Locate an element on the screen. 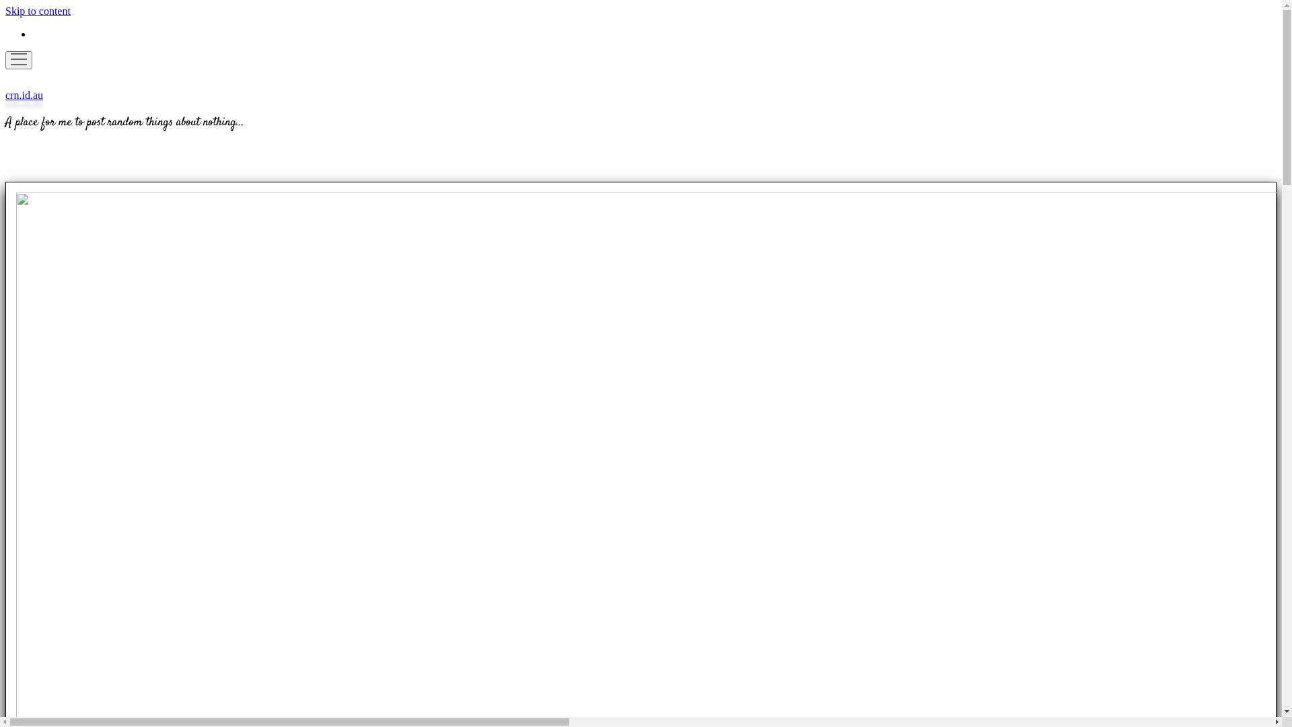 The height and width of the screenshot is (727, 1292). Skip to content is located at coordinates (38, 11).